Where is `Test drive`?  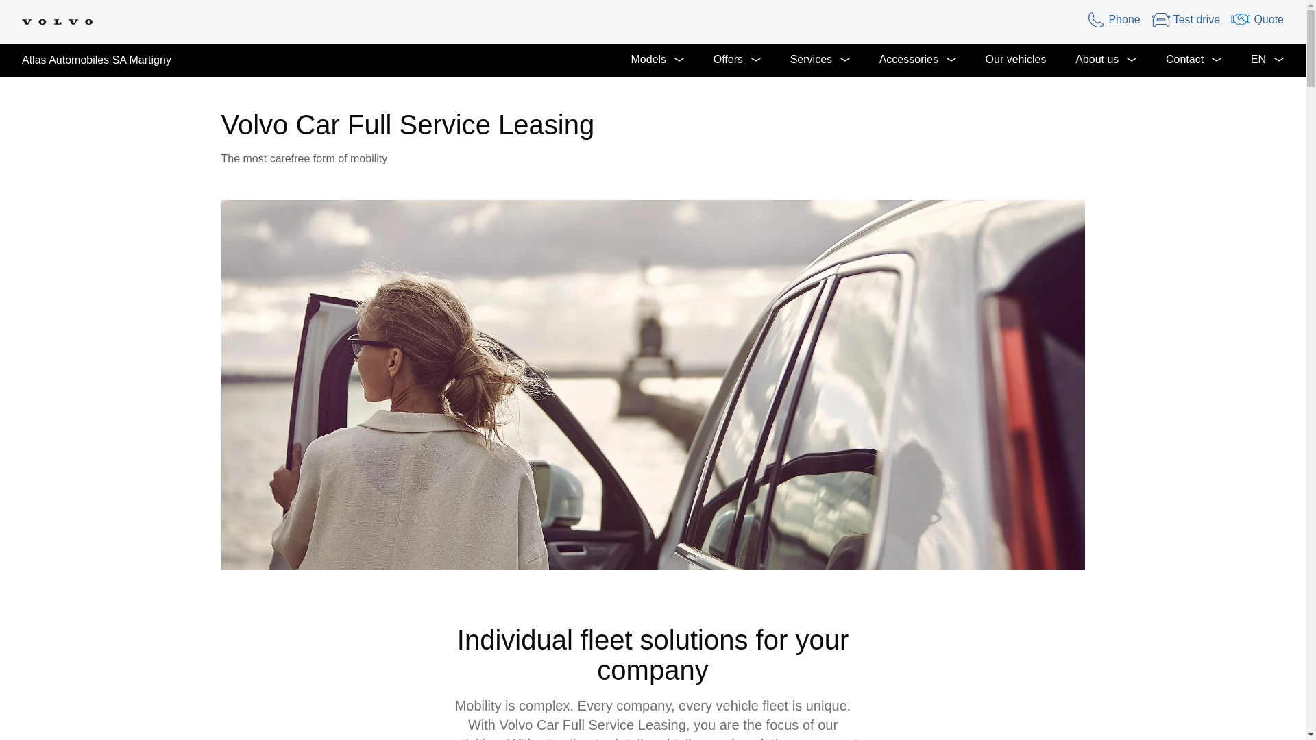 Test drive is located at coordinates (1186, 19).